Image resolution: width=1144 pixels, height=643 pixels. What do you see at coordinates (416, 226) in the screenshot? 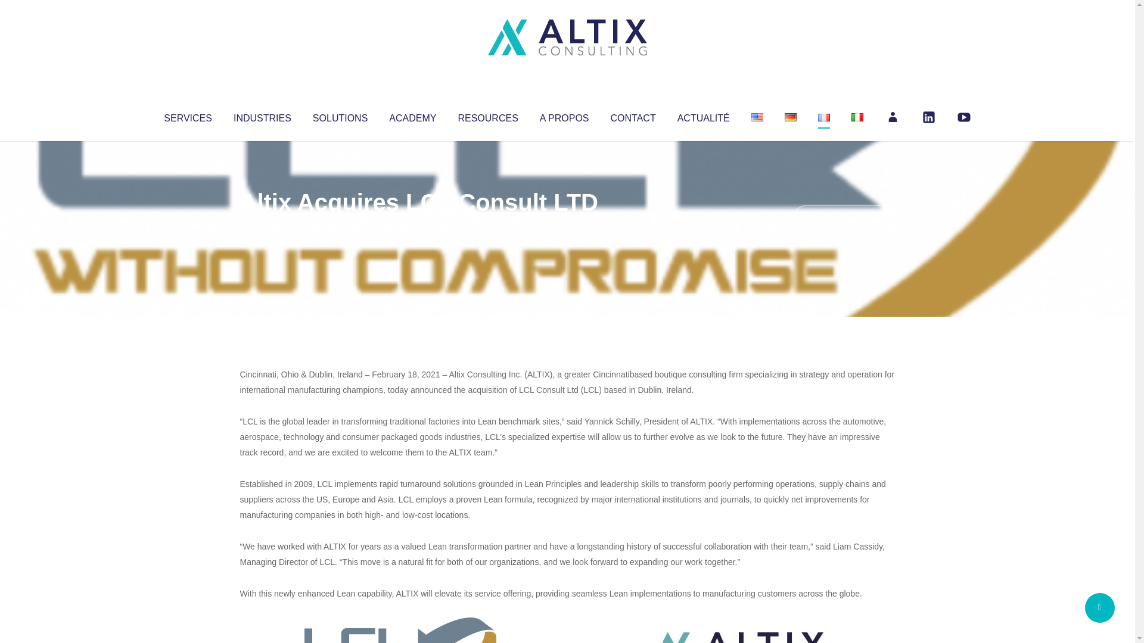
I see `Uncategorized` at bounding box center [416, 226].